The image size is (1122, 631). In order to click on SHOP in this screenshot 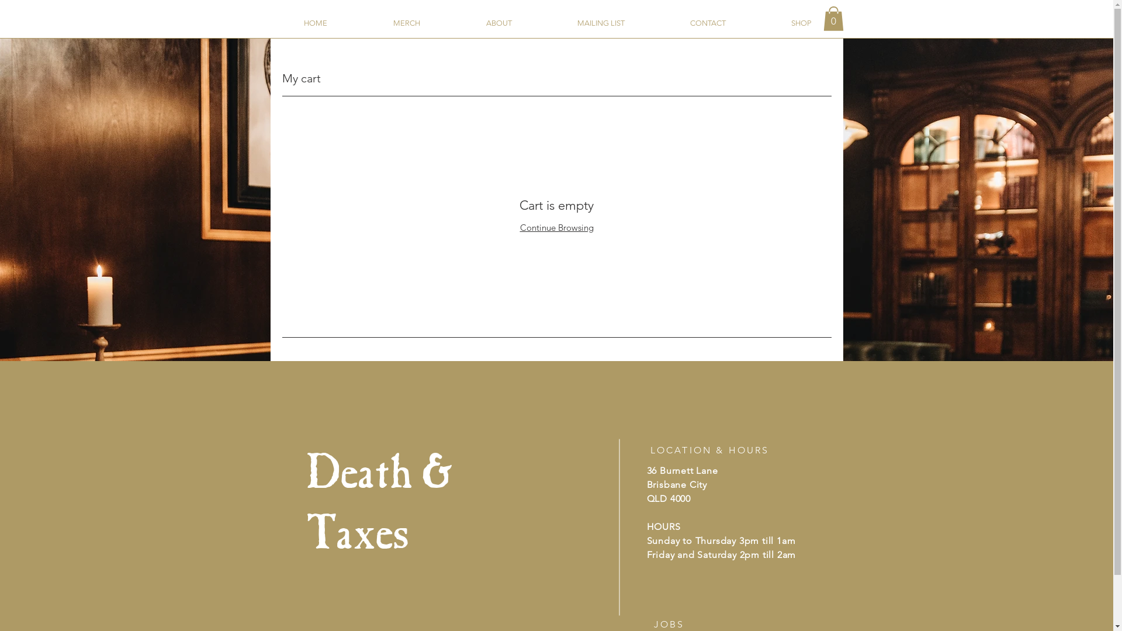, I will do `click(801, 23)`.